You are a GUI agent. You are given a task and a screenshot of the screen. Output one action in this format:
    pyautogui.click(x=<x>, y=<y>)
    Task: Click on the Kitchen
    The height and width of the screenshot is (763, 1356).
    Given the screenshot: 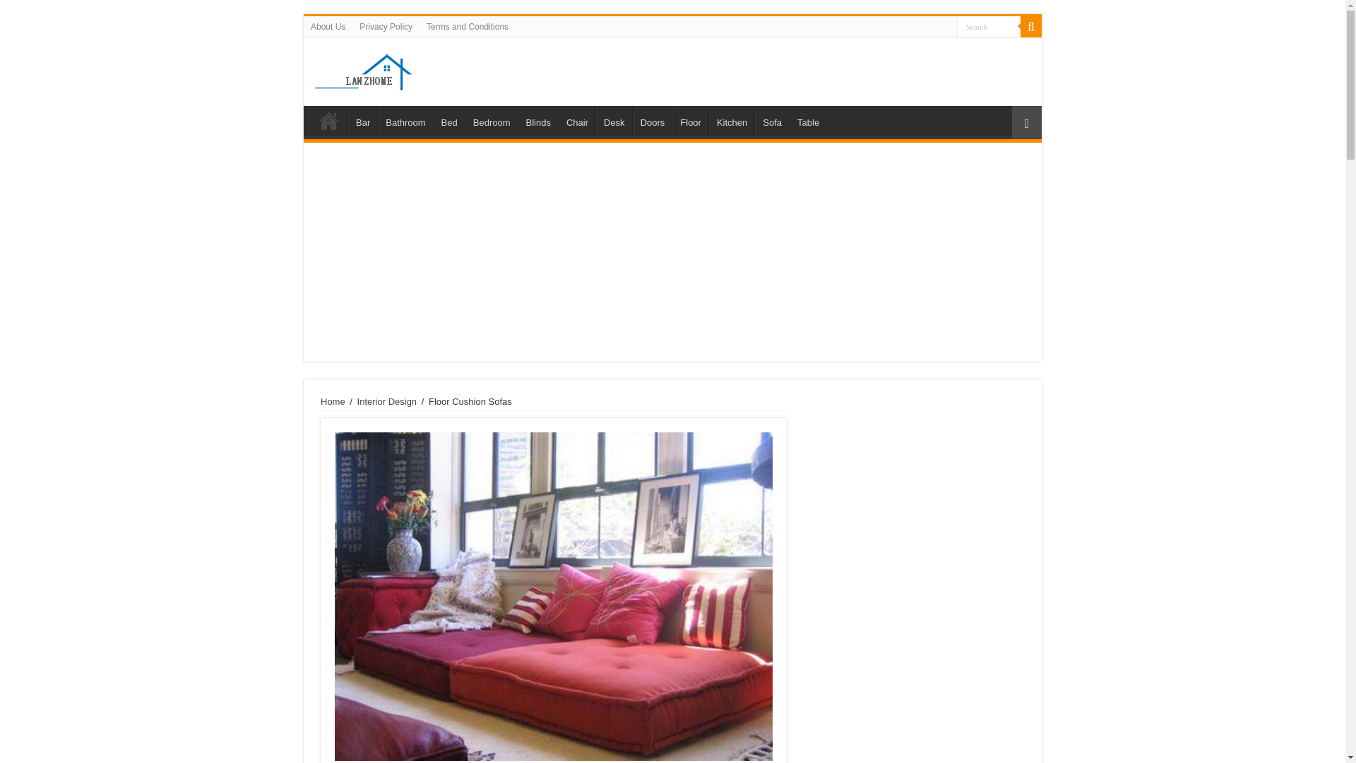 What is the action you would take?
    pyautogui.click(x=732, y=121)
    